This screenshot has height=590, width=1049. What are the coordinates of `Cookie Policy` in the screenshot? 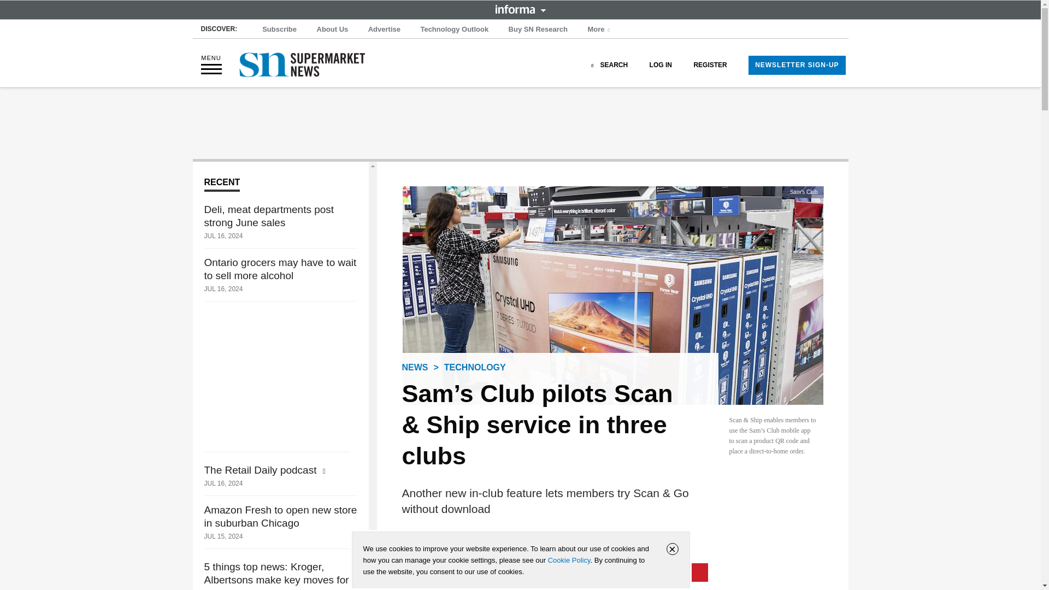 It's located at (569, 560).